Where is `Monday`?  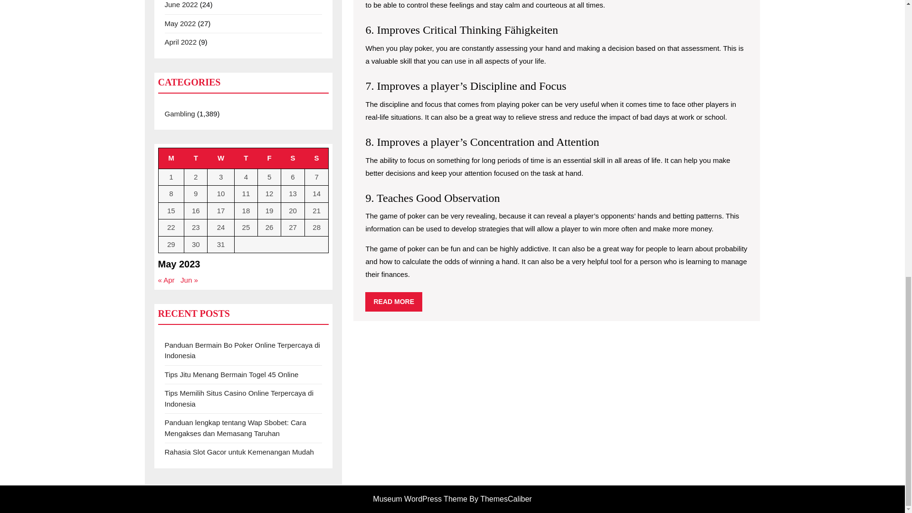 Monday is located at coordinates (171, 158).